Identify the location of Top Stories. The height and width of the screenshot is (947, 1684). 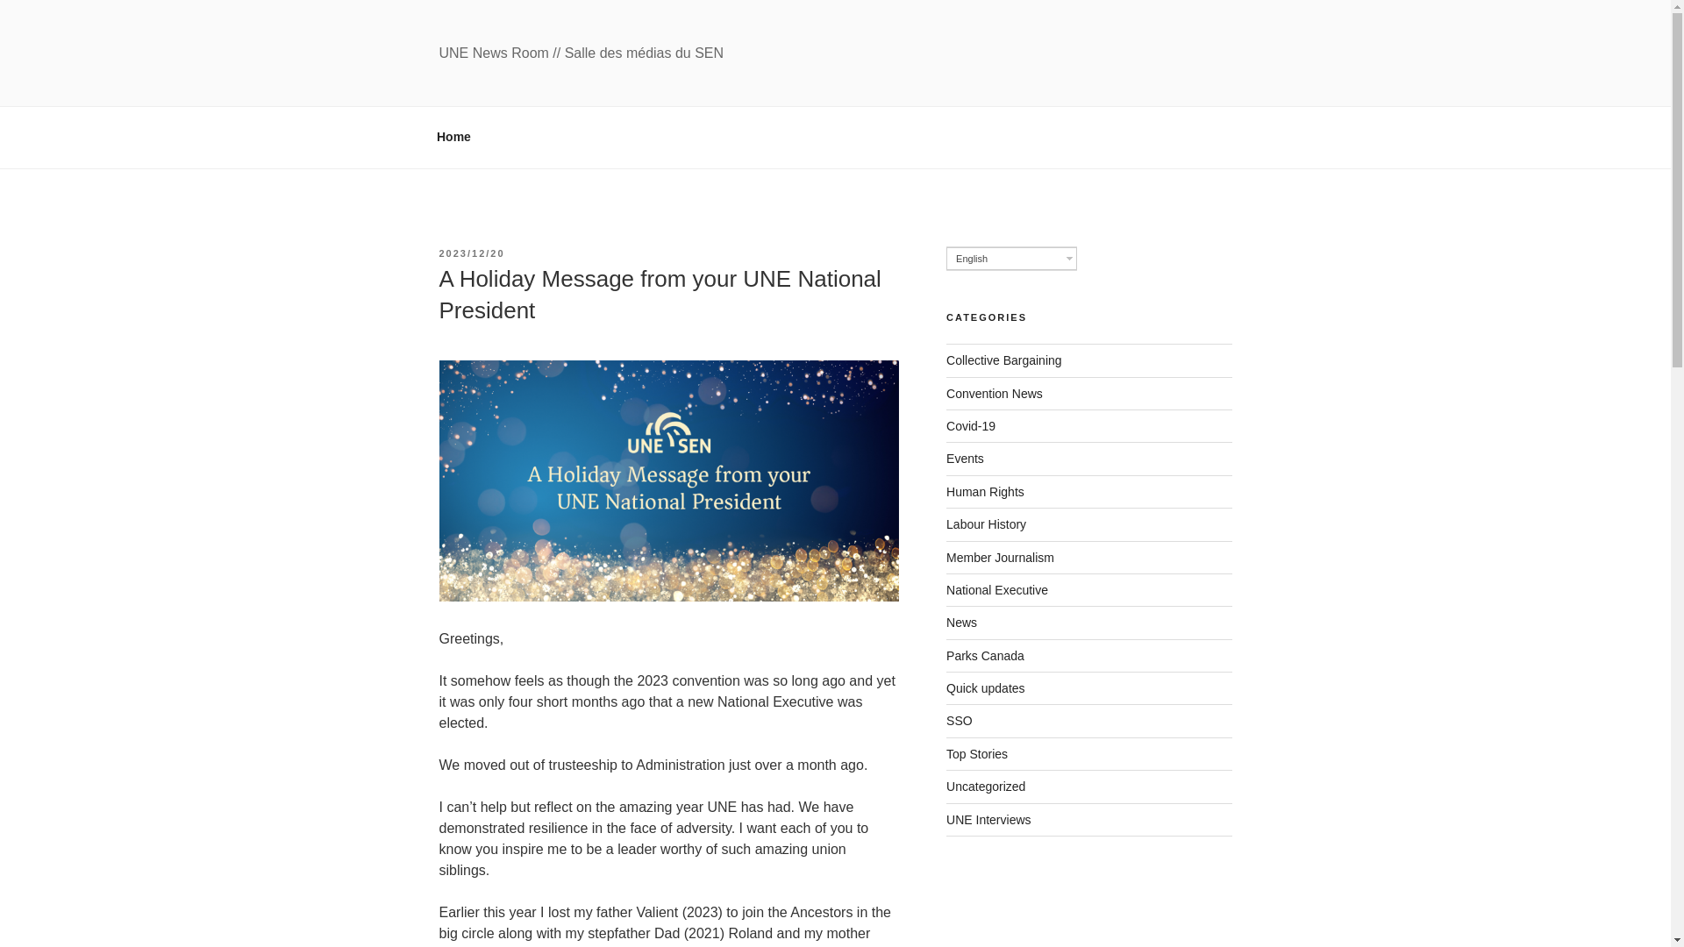
(977, 754).